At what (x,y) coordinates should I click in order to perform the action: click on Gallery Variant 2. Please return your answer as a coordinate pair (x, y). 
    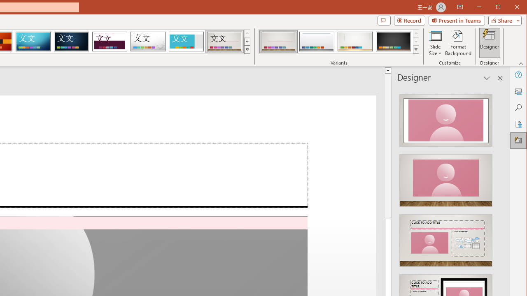
    Looking at the image, I should click on (317, 41).